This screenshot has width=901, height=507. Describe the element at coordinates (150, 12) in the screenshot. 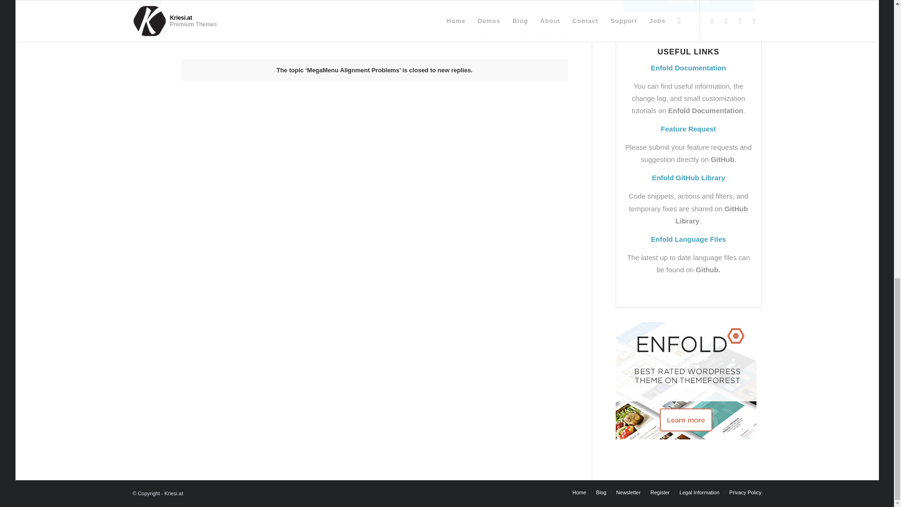

I see `Participant` at that location.